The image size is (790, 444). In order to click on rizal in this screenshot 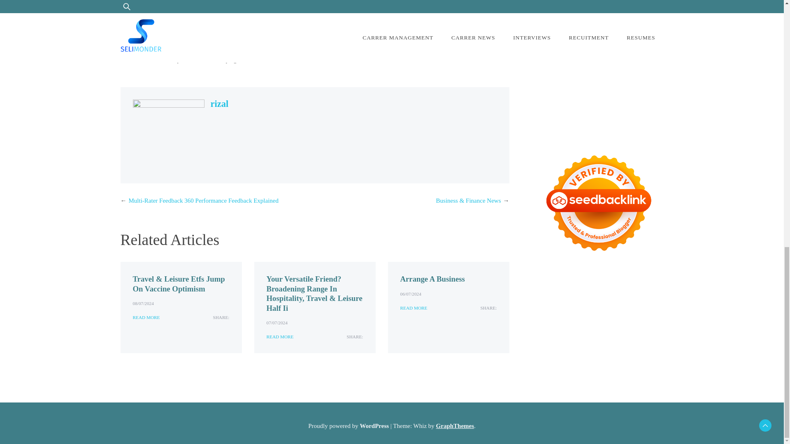, I will do `click(220, 104)`.